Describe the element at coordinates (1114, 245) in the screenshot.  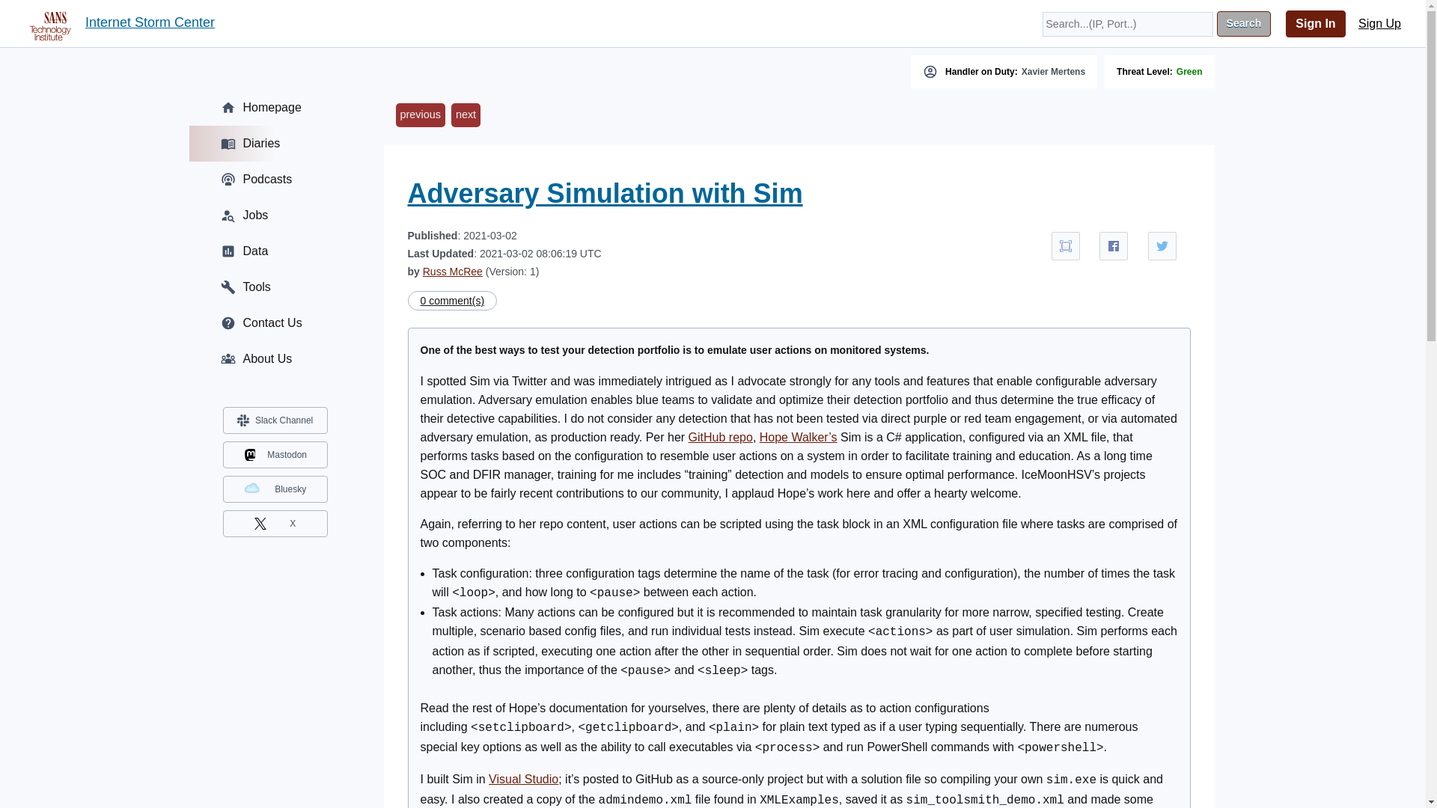
I see `Share on Facebook` at that location.